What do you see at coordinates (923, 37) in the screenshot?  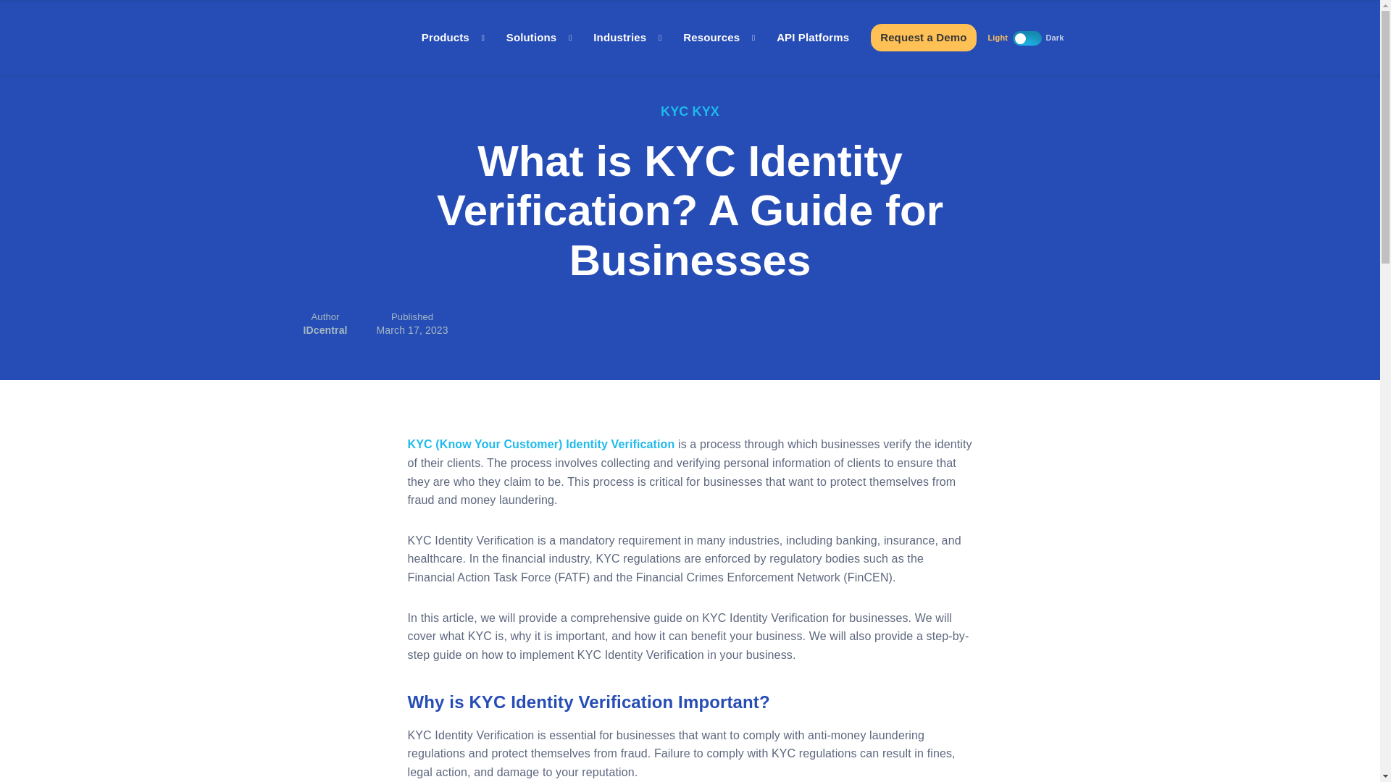 I see `Request a Demo` at bounding box center [923, 37].